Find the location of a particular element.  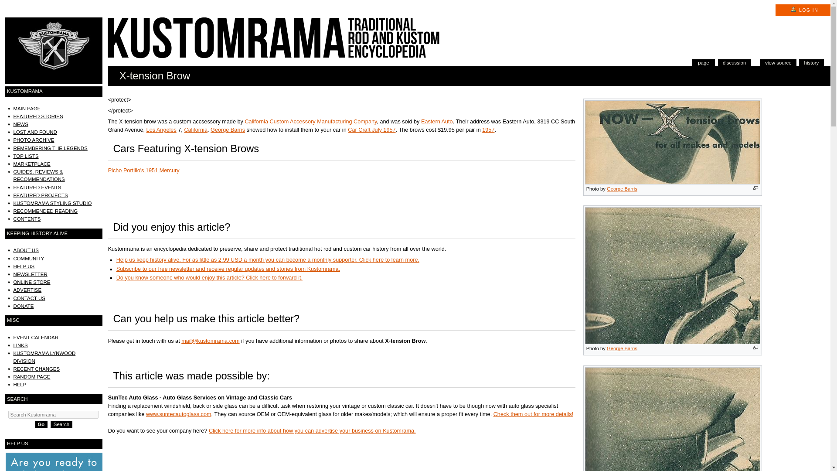

Search is located at coordinates (61, 424).